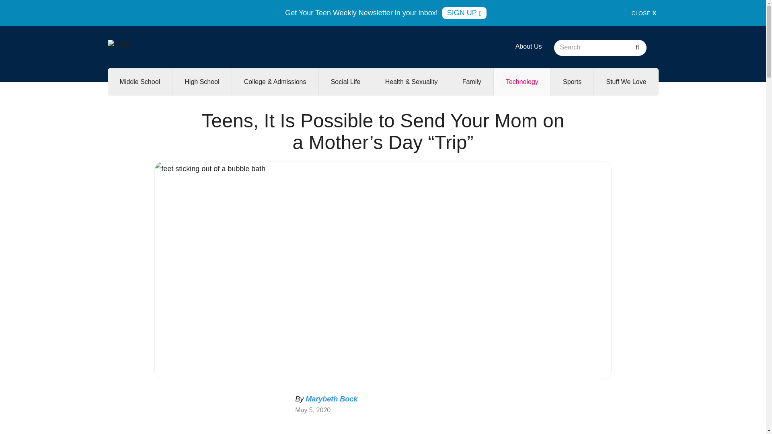 This screenshot has width=772, height=434. What do you see at coordinates (528, 46) in the screenshot?
I see `About Us` at bounding box center [528, 46].